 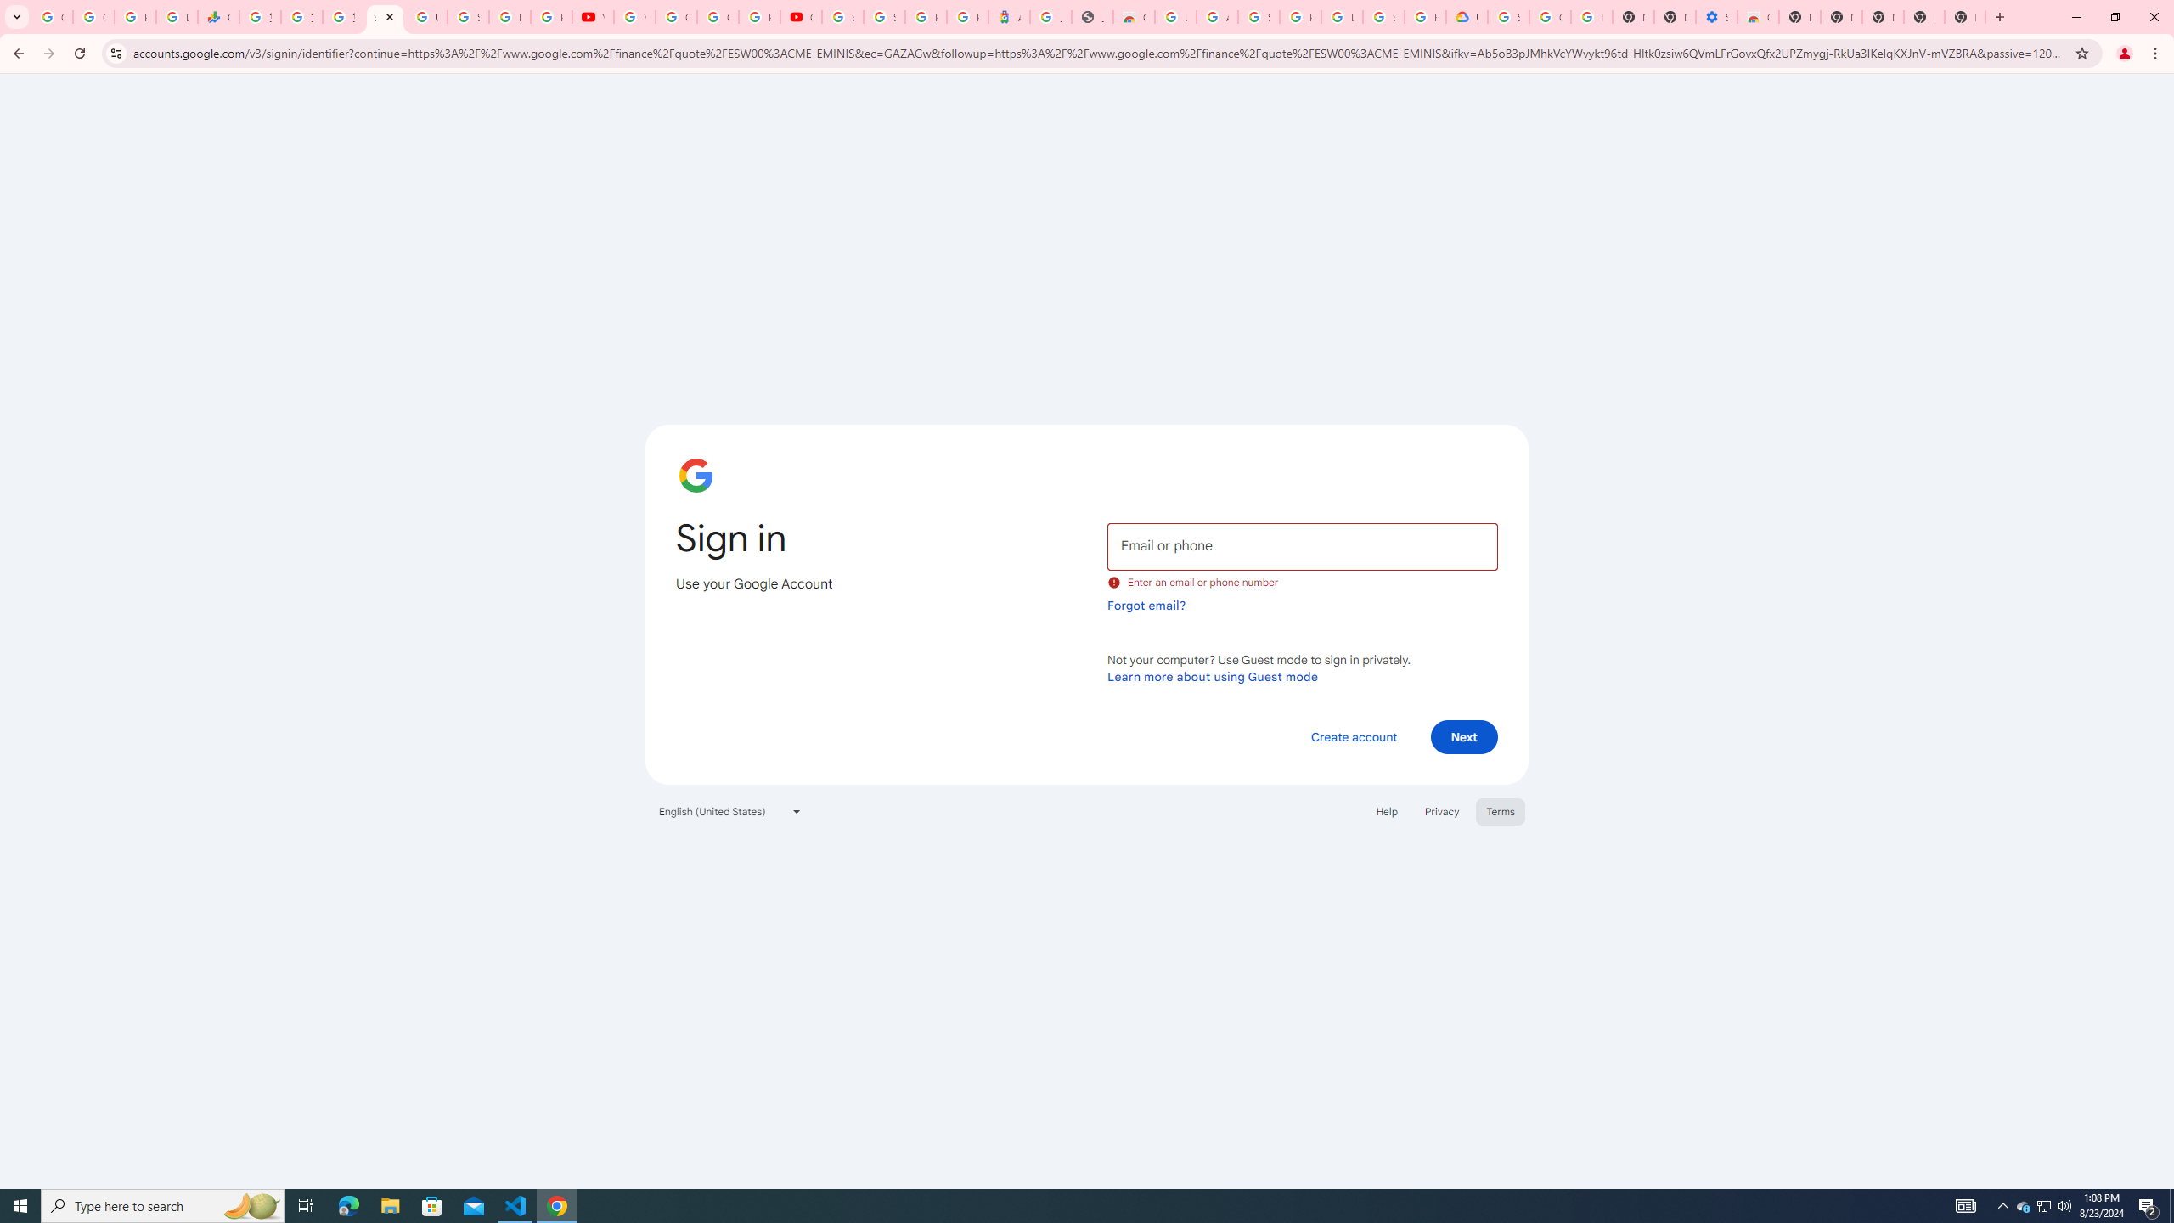 I want to click on Google Account Help, so click(x=1550, y=17).